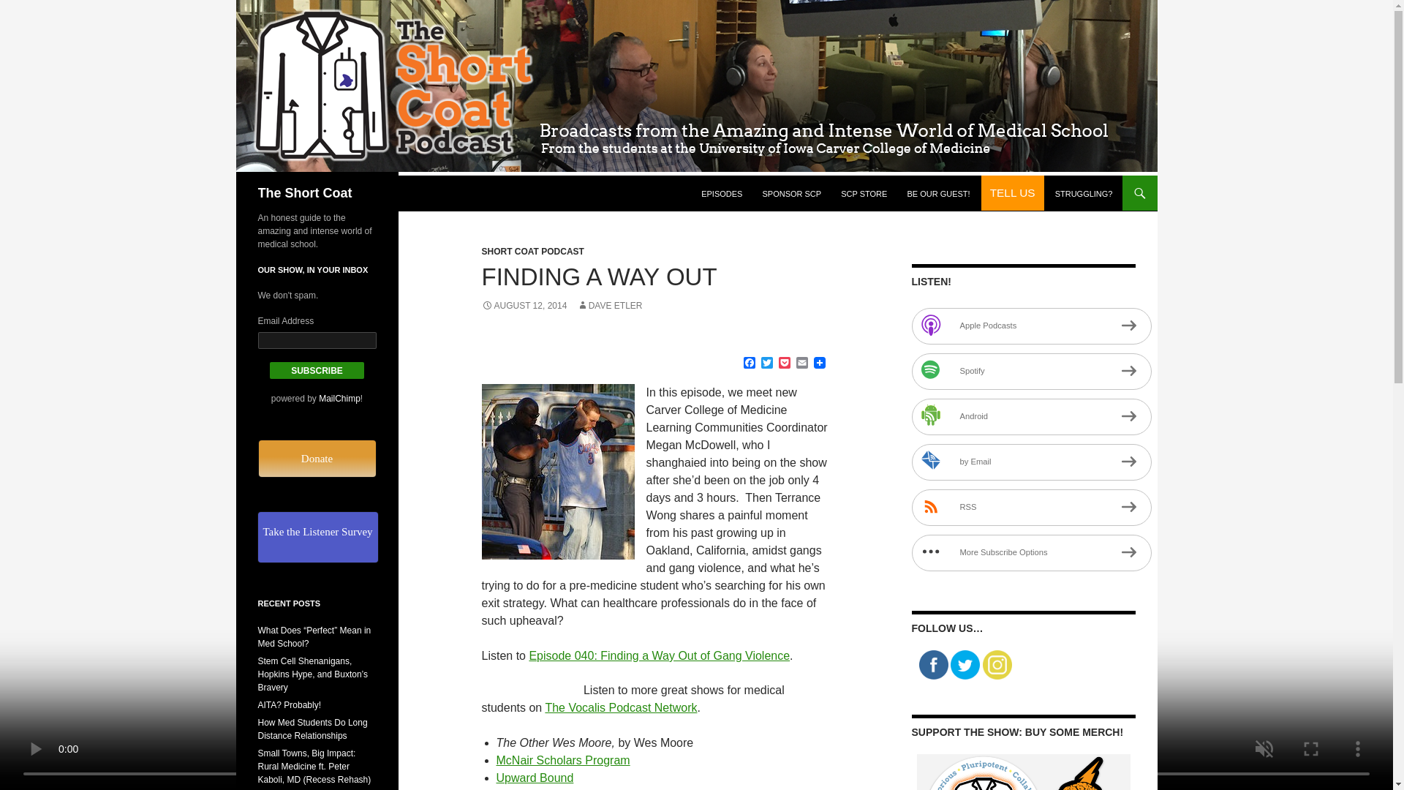 This screenshot has width=1404, height=790. I want to click on You're almost there! Give us a little clickety-click?, so click(317, 458).